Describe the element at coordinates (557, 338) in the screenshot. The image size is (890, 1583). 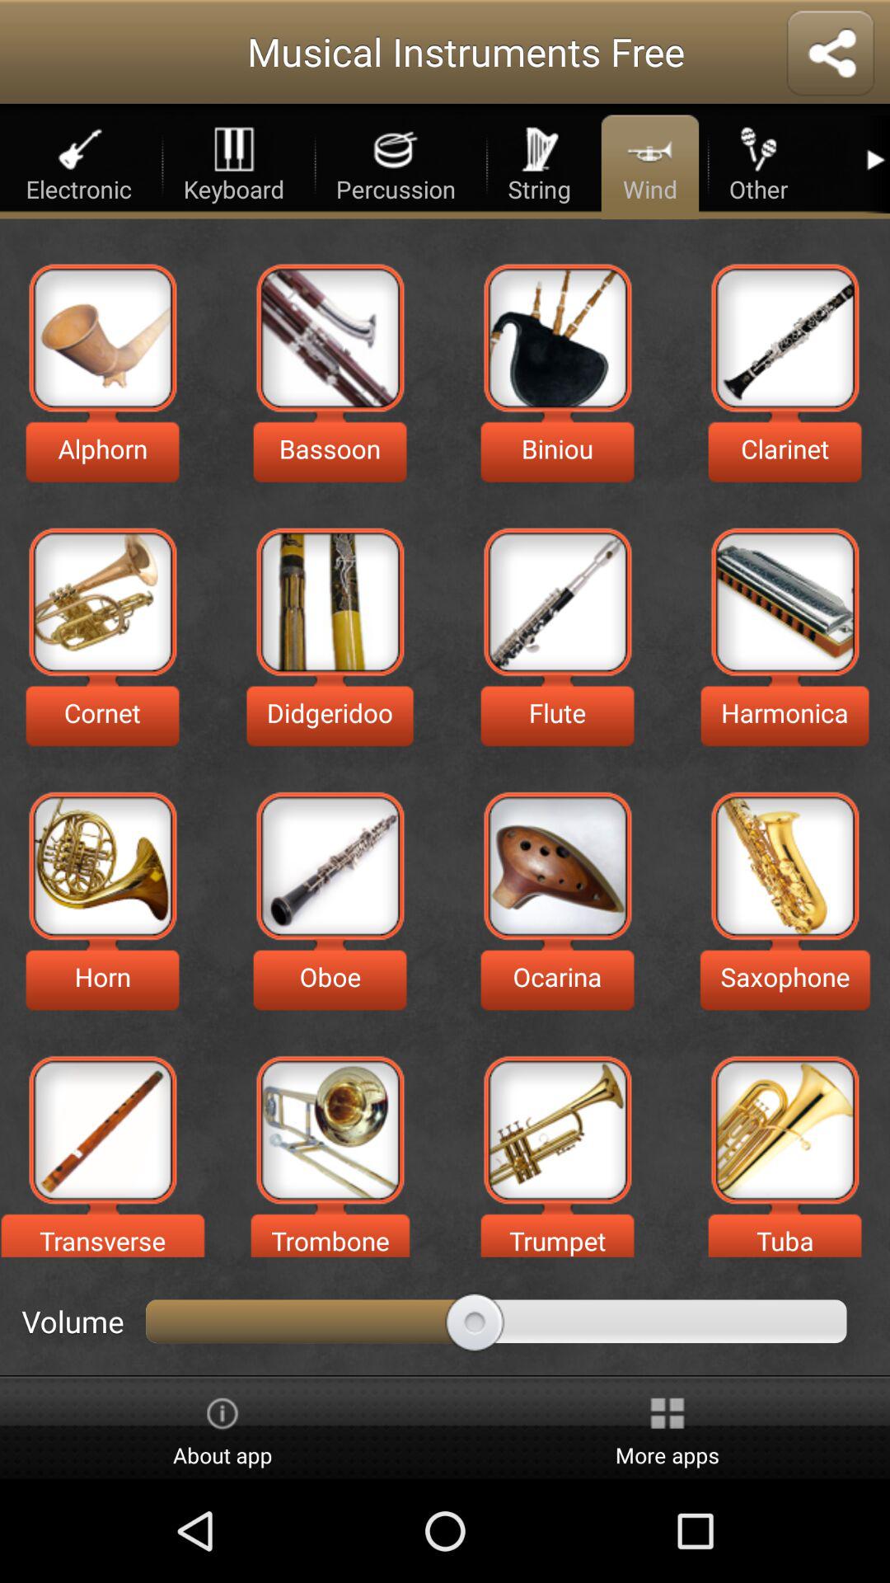
I see `sound of a biniou` at that location.